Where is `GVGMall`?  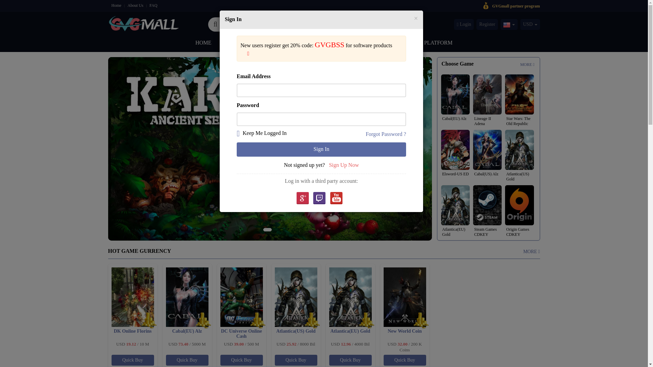
GVGMall is located at coordinates (144, 22).